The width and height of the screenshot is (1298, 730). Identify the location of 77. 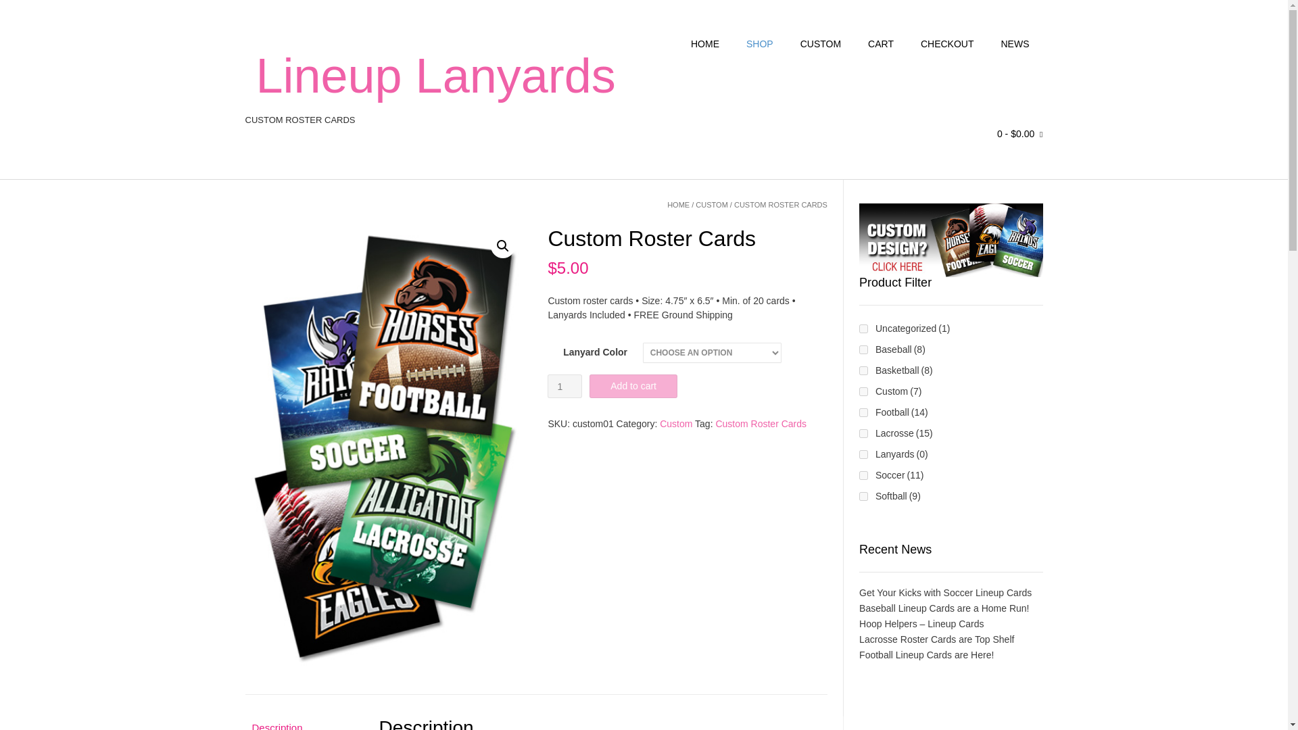
(864, 392).